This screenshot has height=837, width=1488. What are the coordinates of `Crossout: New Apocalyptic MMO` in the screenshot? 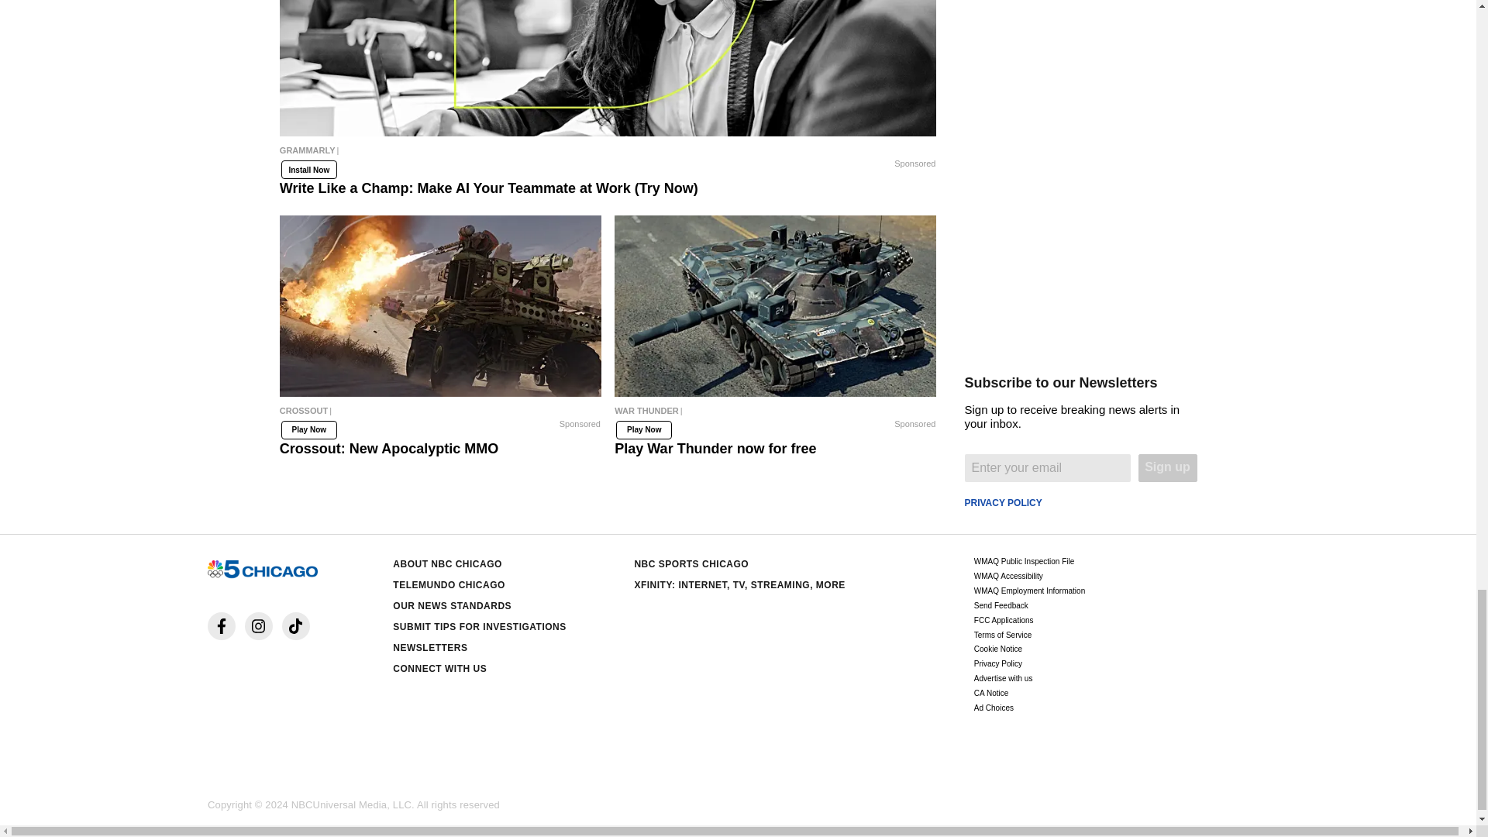 It's located at (440, 414).